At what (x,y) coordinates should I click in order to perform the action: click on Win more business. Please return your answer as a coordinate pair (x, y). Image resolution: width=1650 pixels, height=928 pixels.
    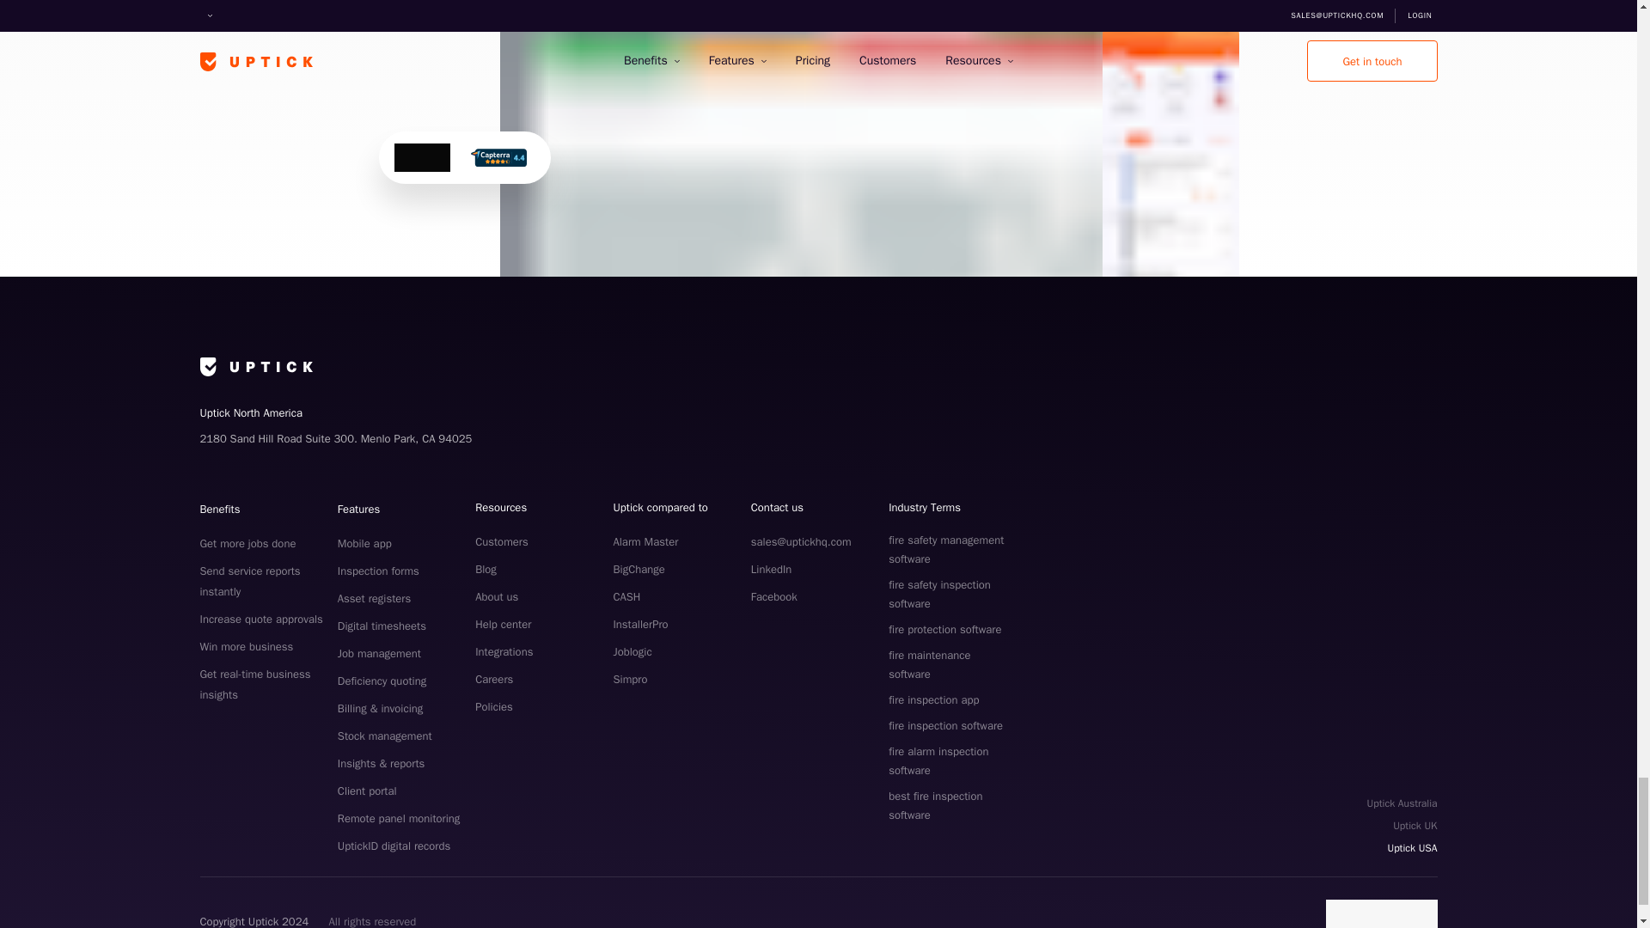
    Looking at the image, I should click on (246, 646).